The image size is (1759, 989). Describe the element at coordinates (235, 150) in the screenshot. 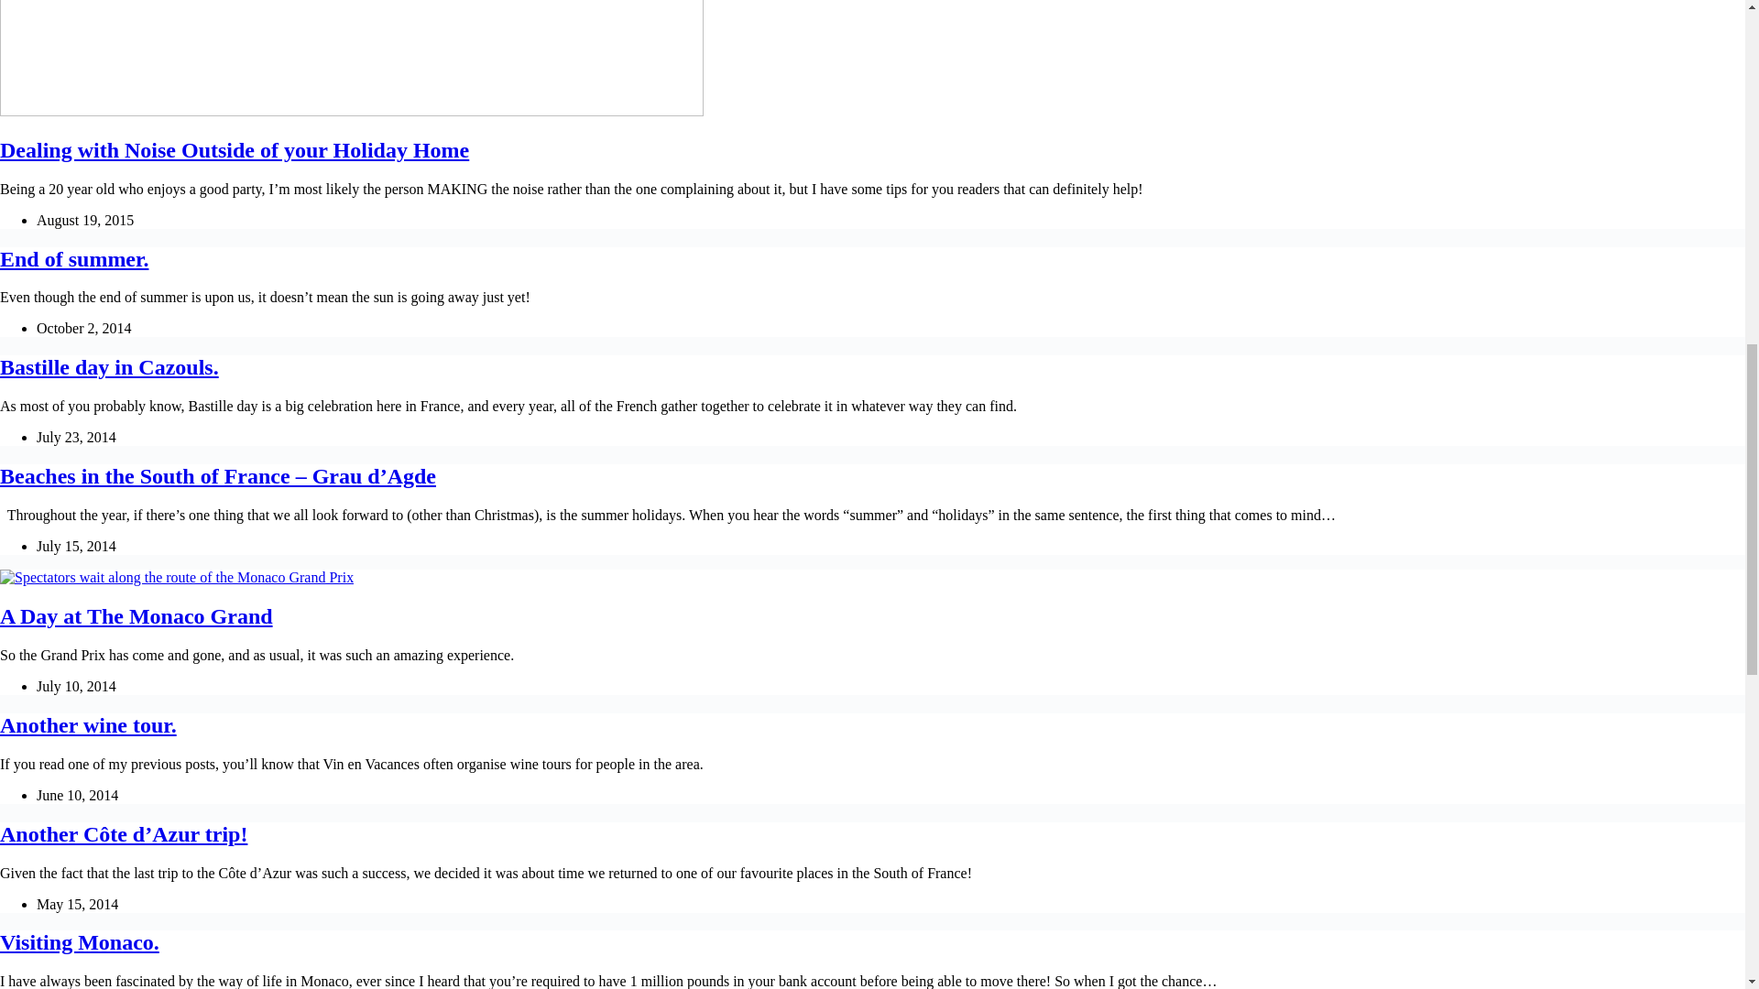

I see `Dealing with Noise Outside of your Holiday Home` at that location.